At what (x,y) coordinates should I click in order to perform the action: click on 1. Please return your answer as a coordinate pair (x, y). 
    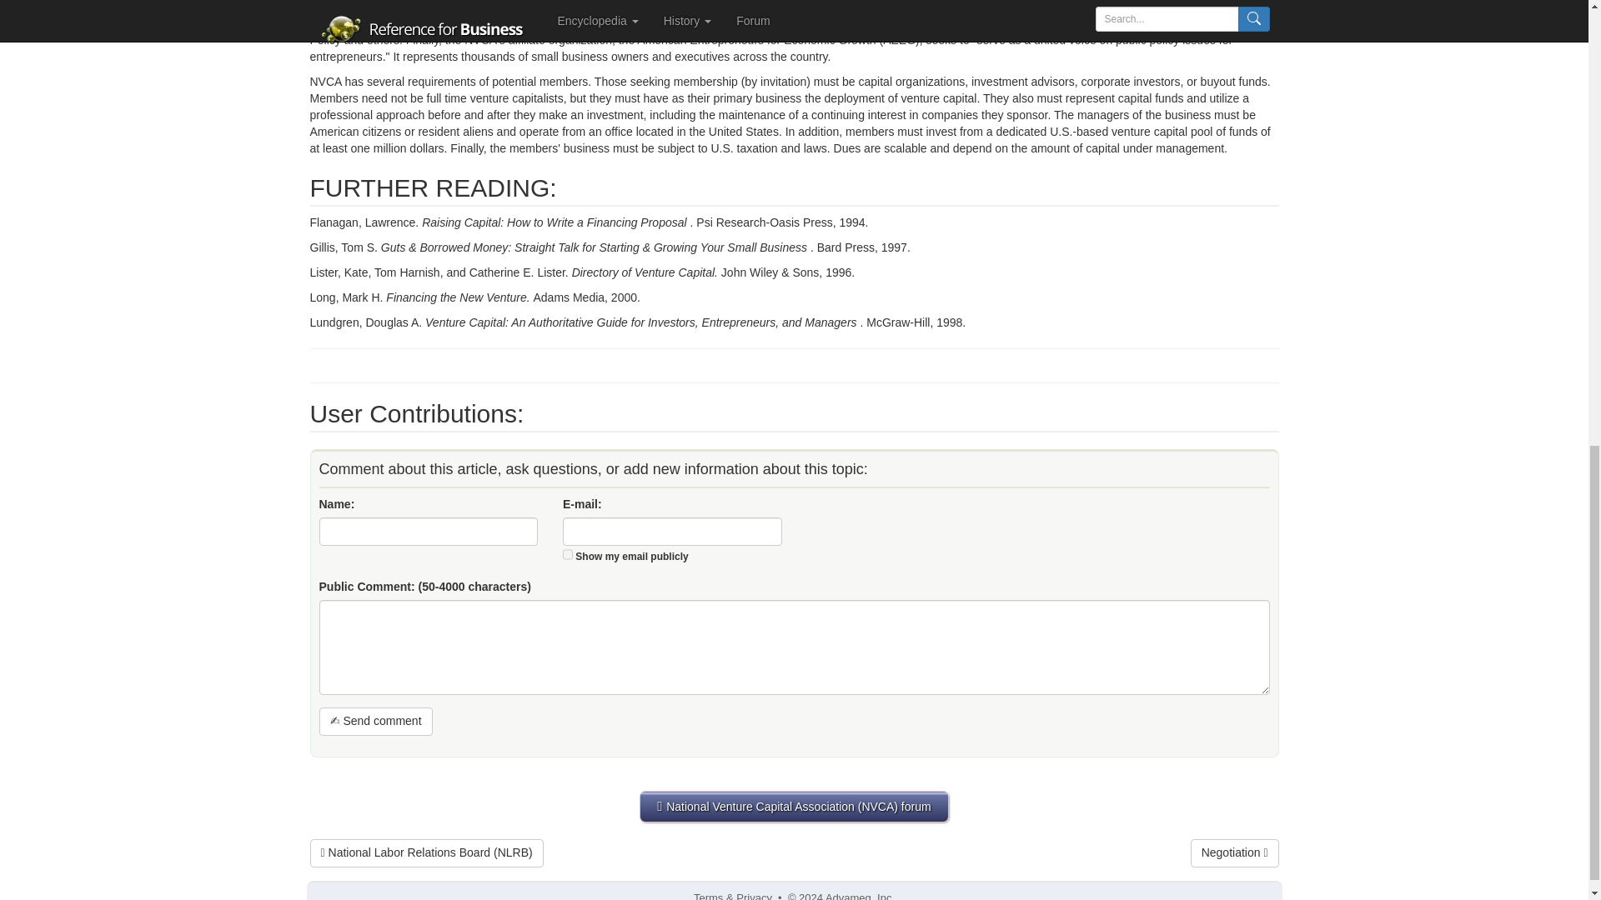
    Looking at the image, I should click on (568, 553).